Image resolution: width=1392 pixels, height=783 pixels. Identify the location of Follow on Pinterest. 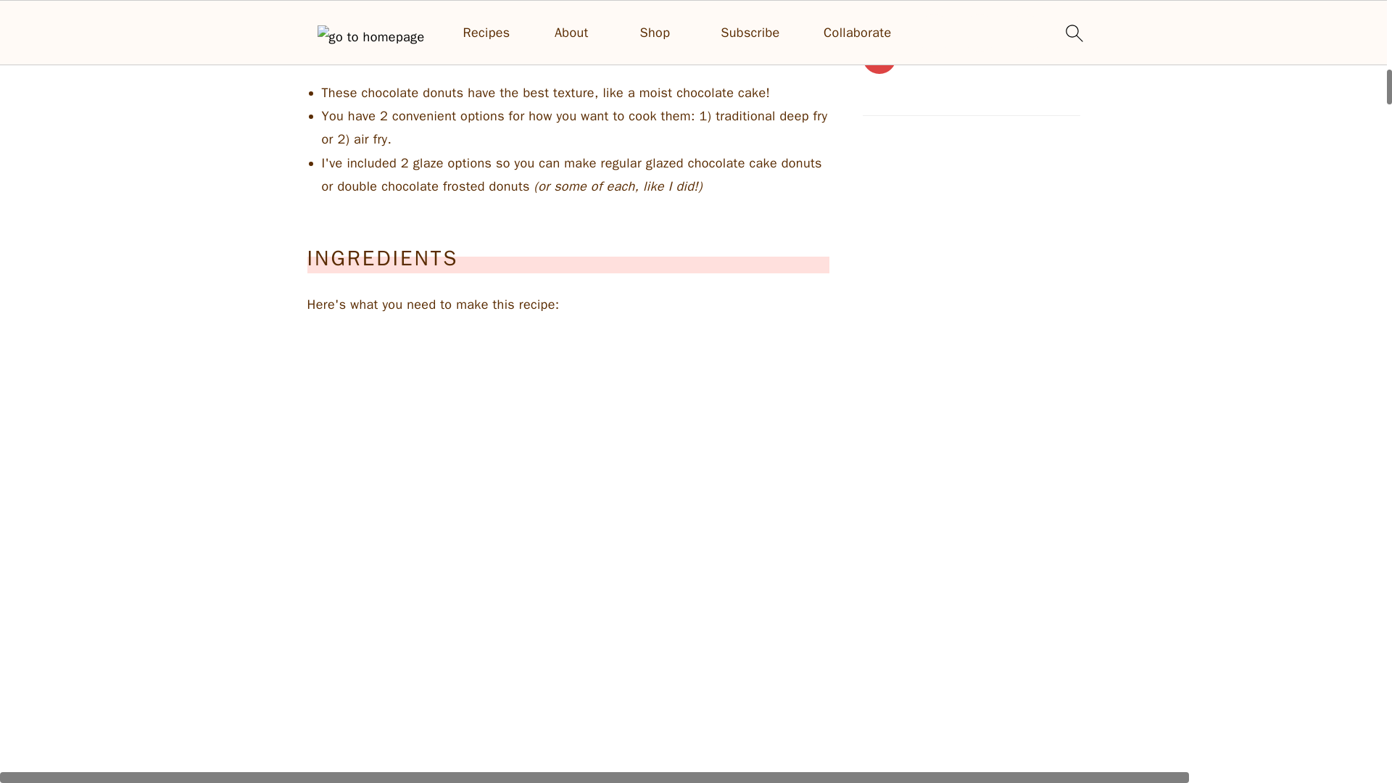
(971, 3).